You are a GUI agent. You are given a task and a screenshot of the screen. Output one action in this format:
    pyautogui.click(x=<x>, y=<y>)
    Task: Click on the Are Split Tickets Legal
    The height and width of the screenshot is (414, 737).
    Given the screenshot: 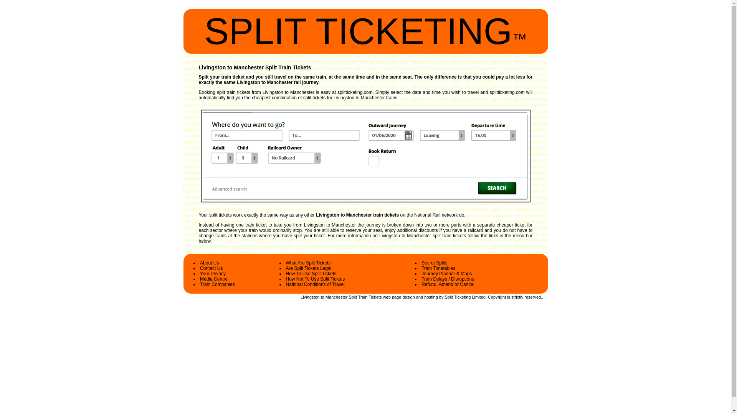 What is the action you would take?
    pyautogui.click(x=309, y=268)
    